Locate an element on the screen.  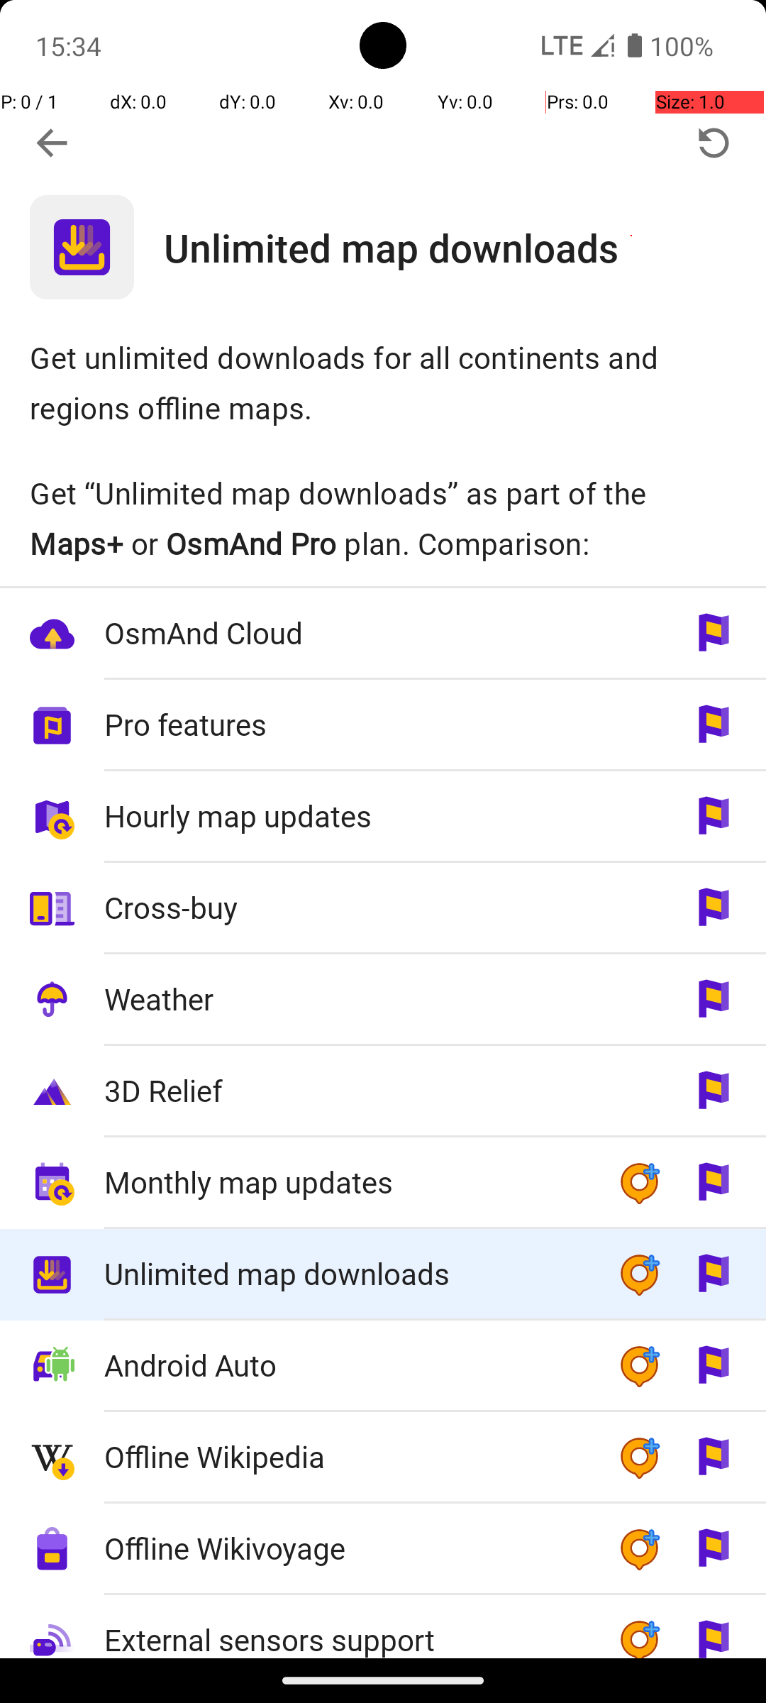
Monthly map updates available as part of the OsmAnd+ or OsmAnd Pro plan is located at coordinates (383, 1184).